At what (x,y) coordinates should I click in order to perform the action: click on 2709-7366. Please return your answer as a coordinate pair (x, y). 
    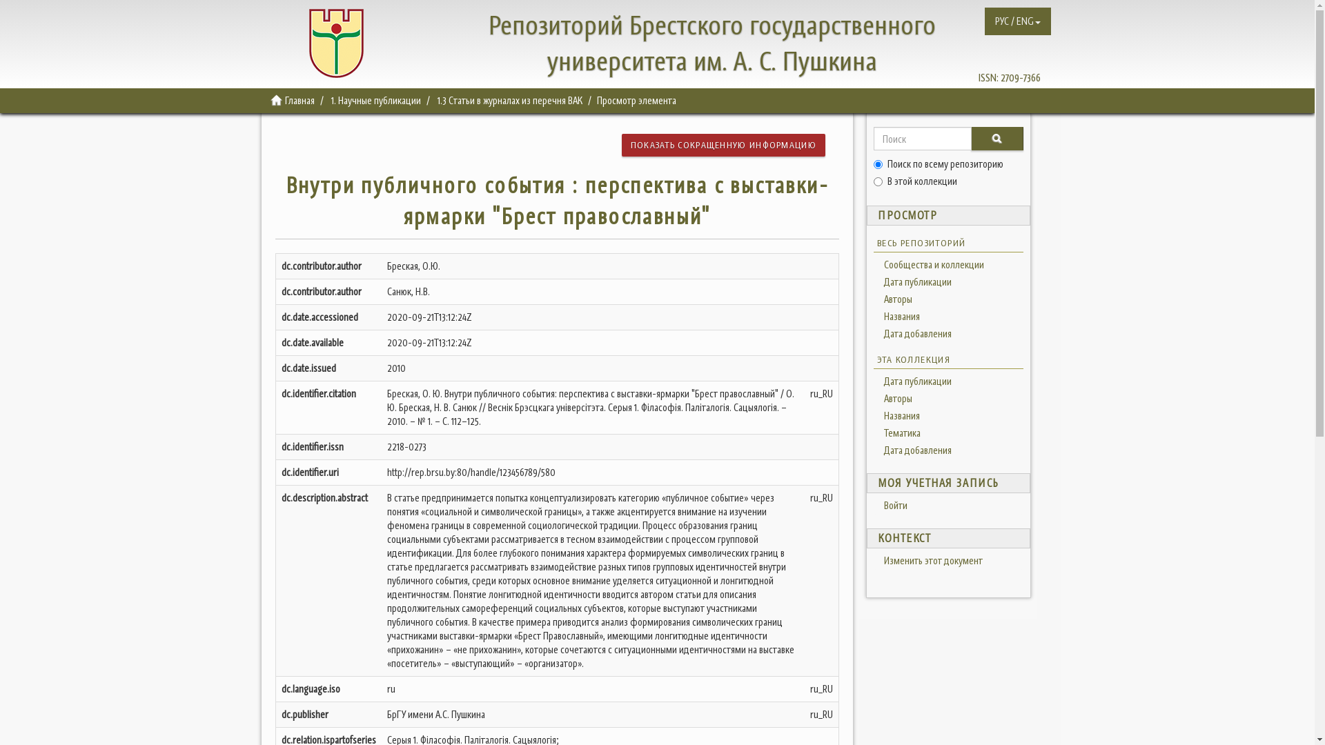
    Looking at the image, I should click on (1021, 77).